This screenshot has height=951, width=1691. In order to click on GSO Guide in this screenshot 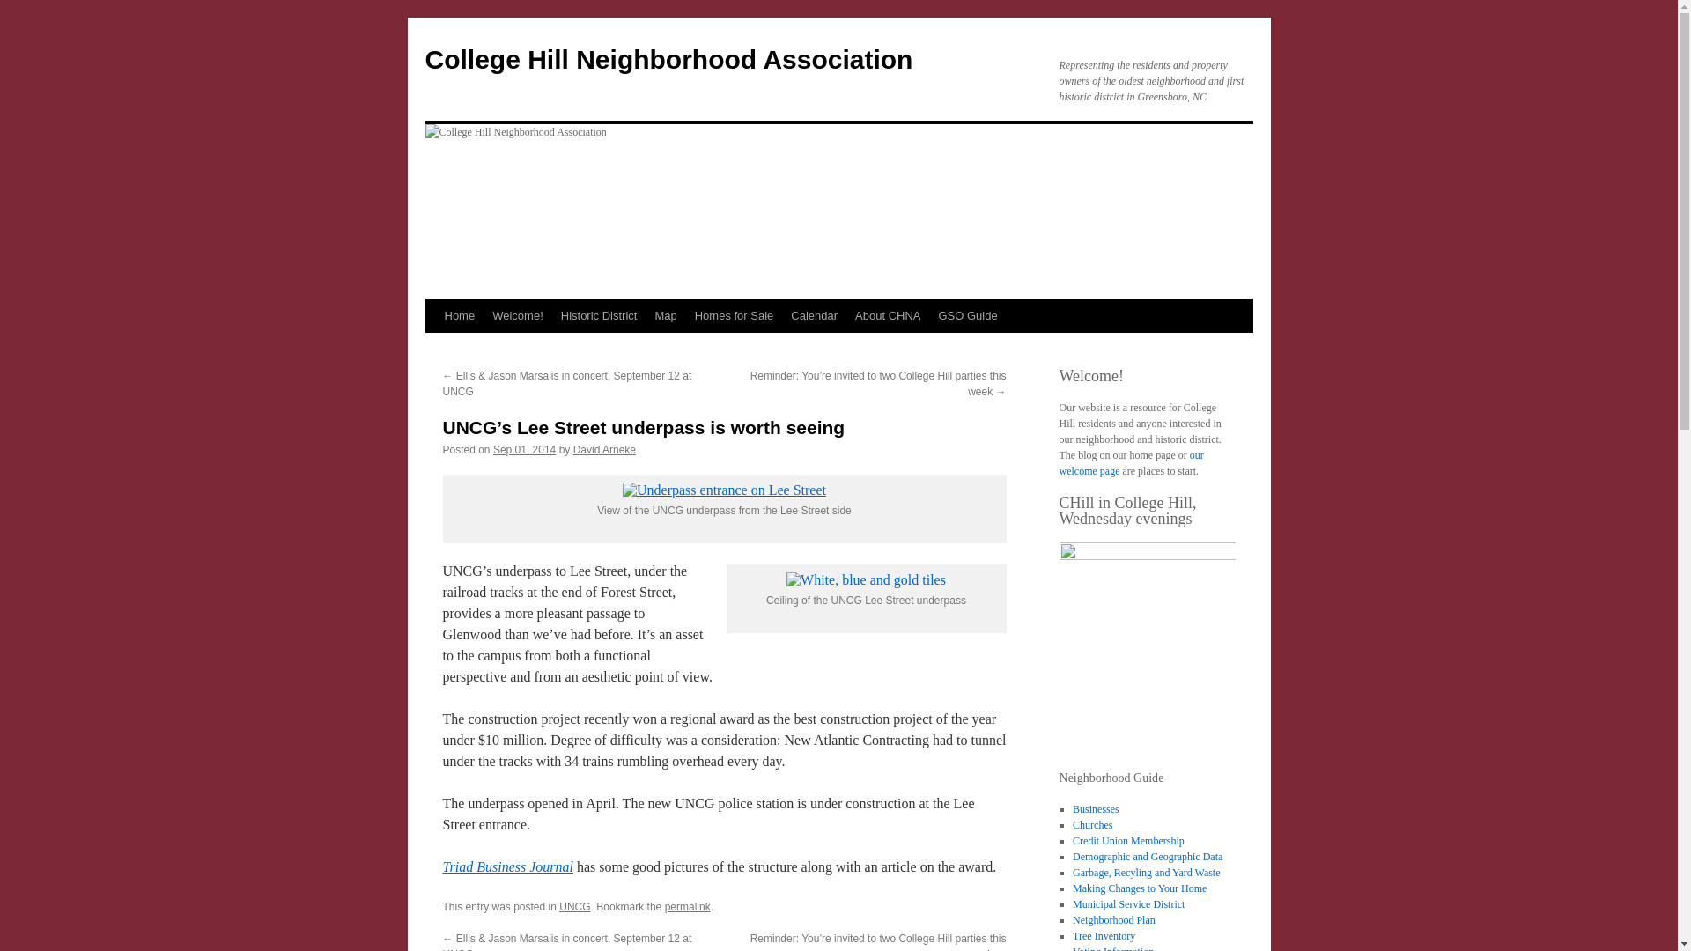, I will do `click(968, 316)`.